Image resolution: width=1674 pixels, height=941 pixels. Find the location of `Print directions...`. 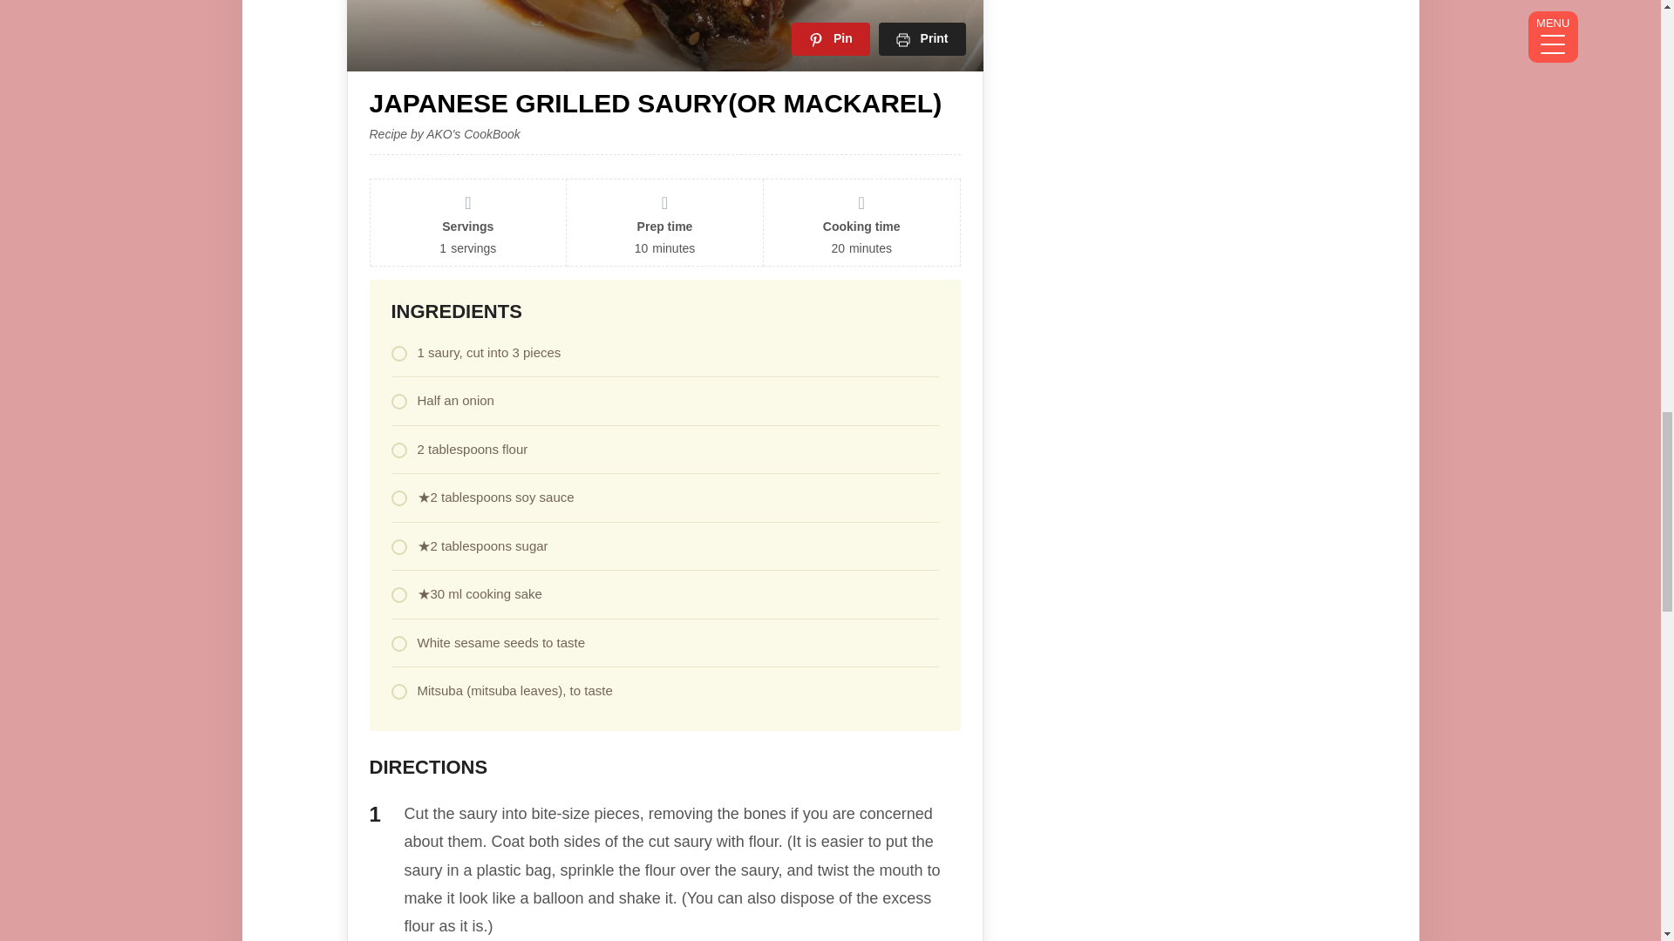

Print directions... is located at coordinates (922, 38).